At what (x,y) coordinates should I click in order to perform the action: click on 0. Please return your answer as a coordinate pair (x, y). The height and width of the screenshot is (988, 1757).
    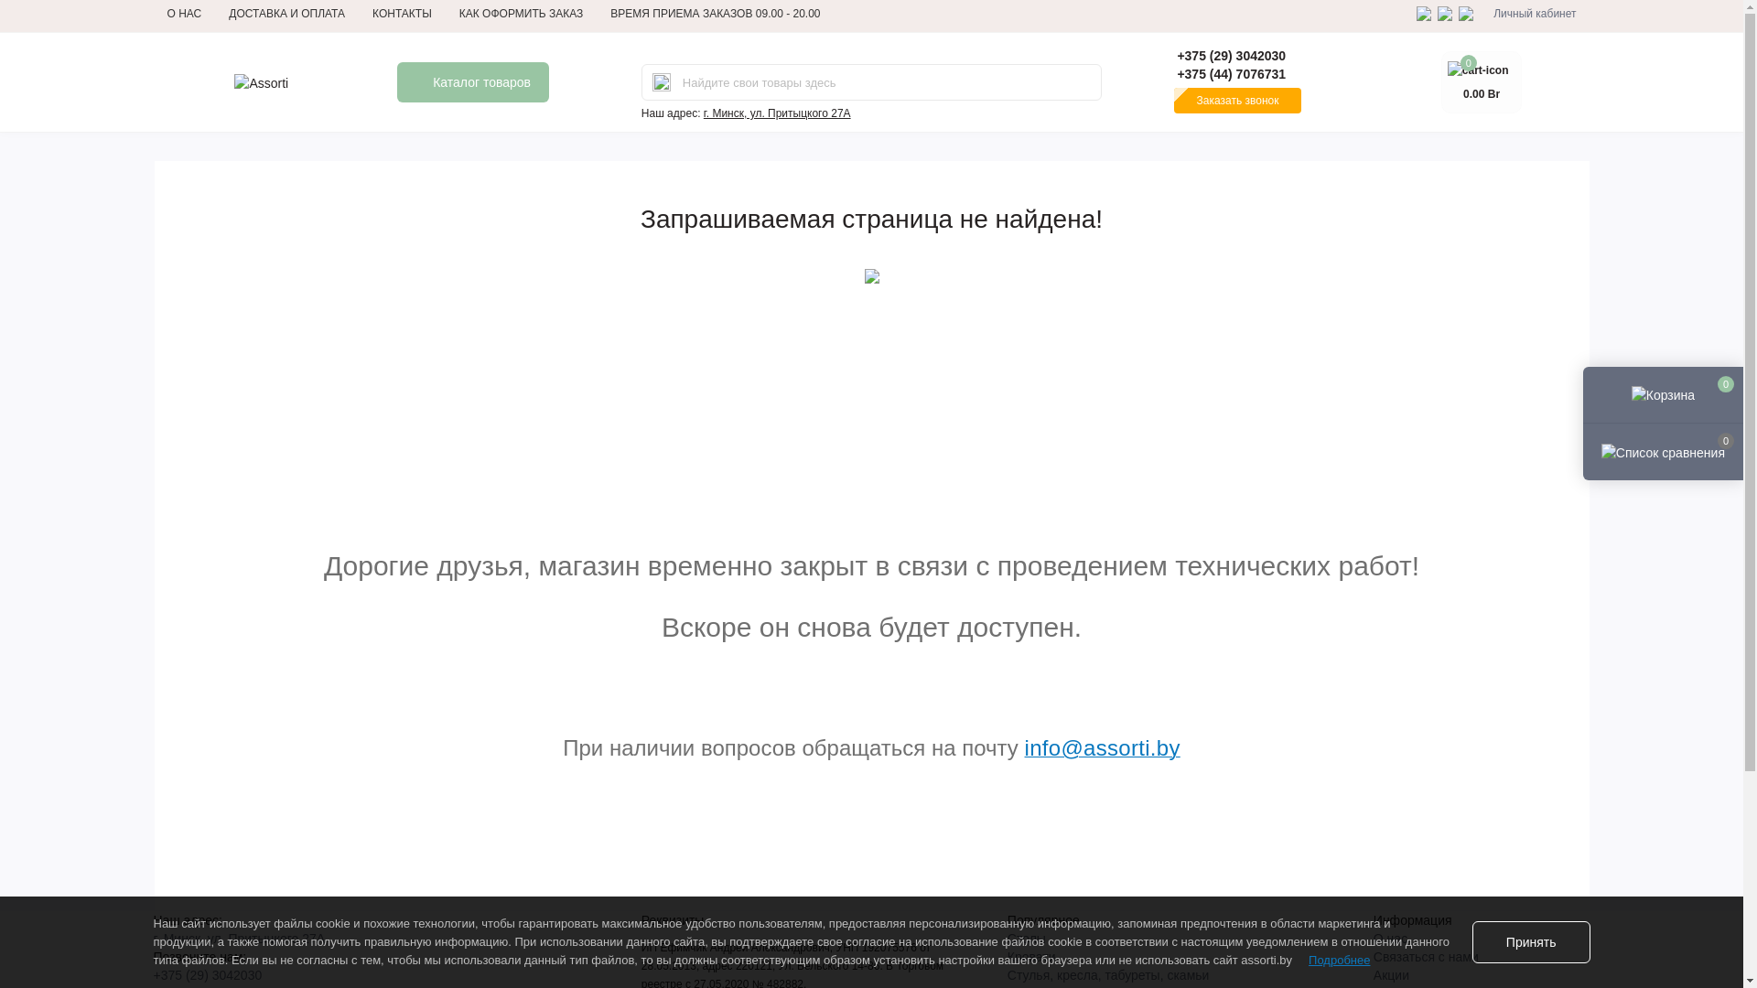
    Looking at the image, I should click on (1664, 451).